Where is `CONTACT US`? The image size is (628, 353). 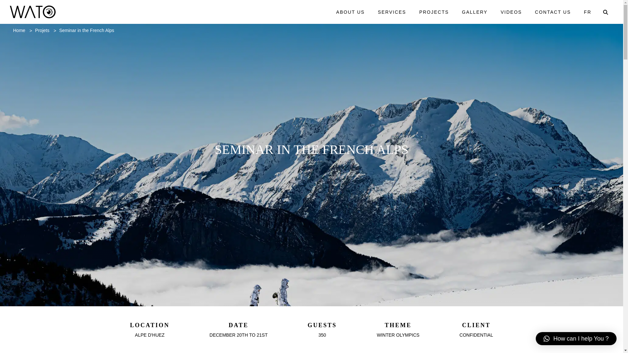
CONTACT US is located at coordinates (553, 12).